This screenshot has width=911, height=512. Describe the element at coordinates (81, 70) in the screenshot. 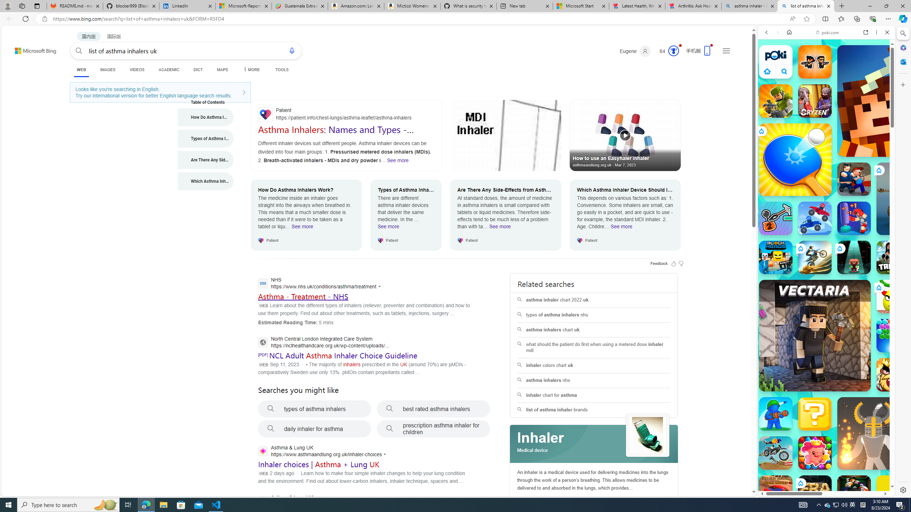

I see `WEB` at that location.